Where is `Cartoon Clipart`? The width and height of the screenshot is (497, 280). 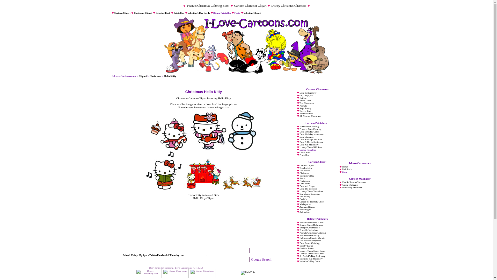 Cartoon Clipart is located at coordinates (122, 13).